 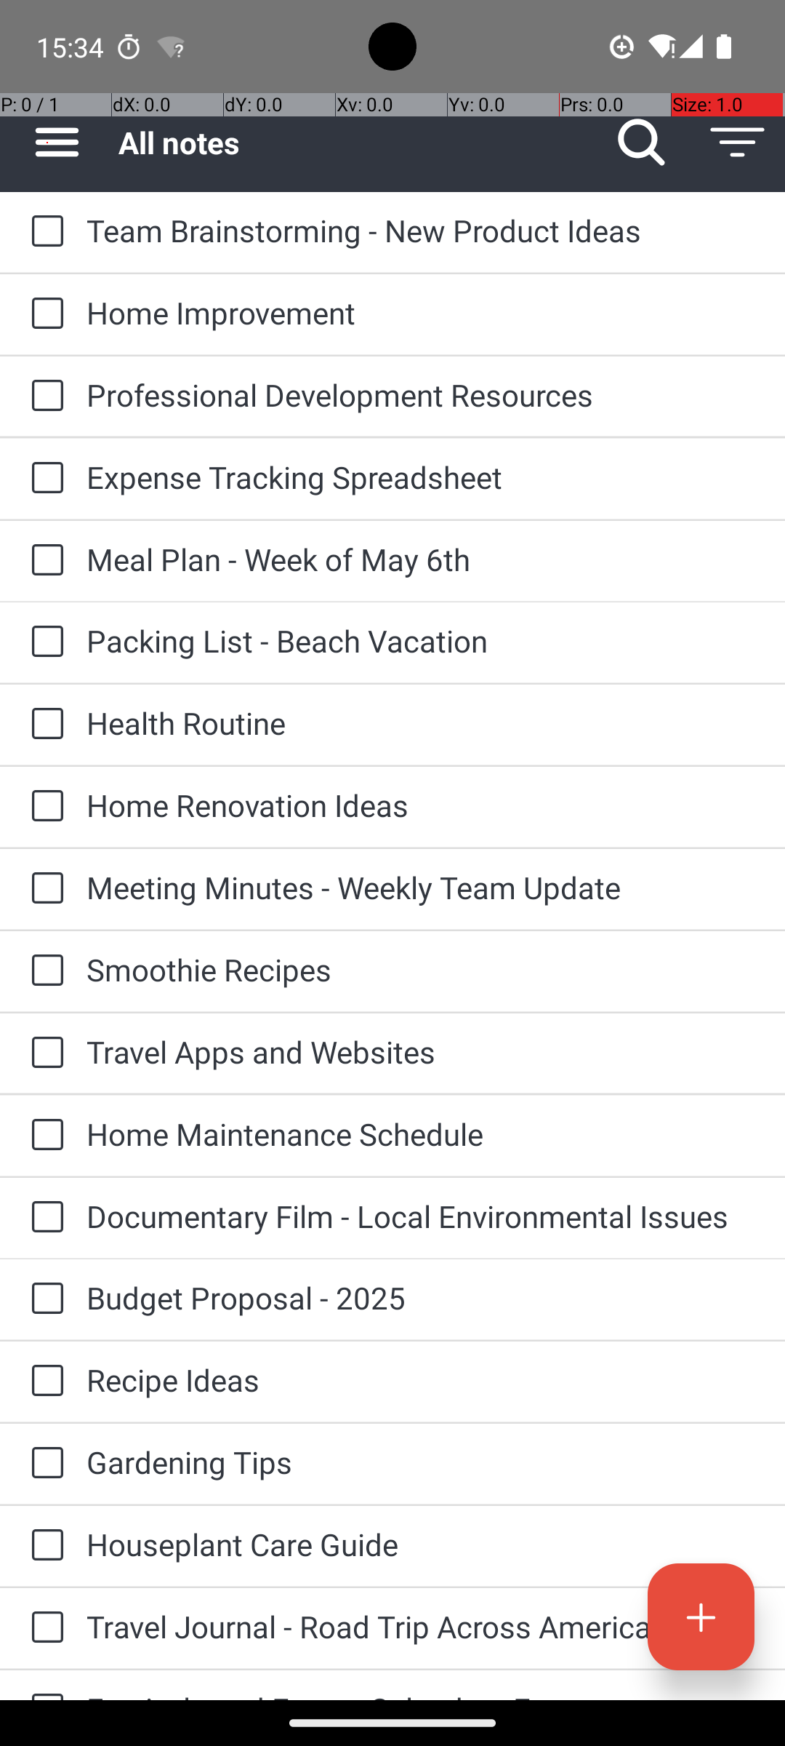 I want to click on Recipe Ideas, so click(x=422, y=1379).